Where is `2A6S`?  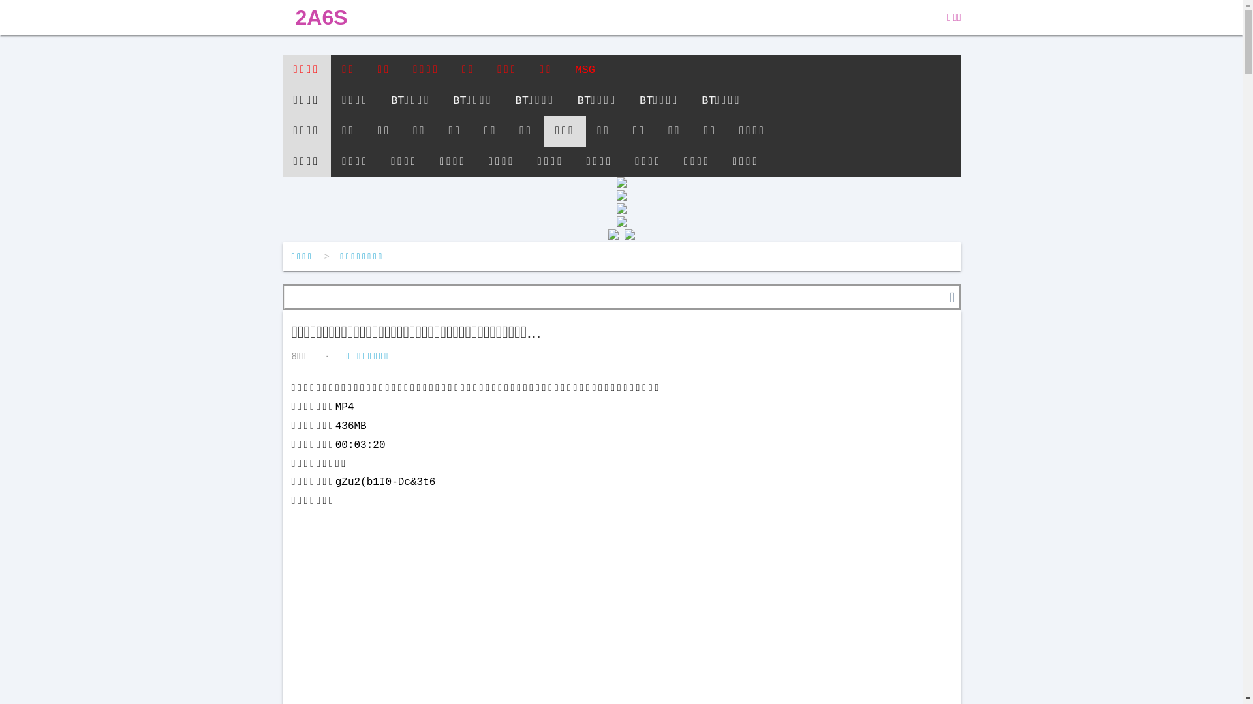 2A6S is located at coordinates (321, 18).